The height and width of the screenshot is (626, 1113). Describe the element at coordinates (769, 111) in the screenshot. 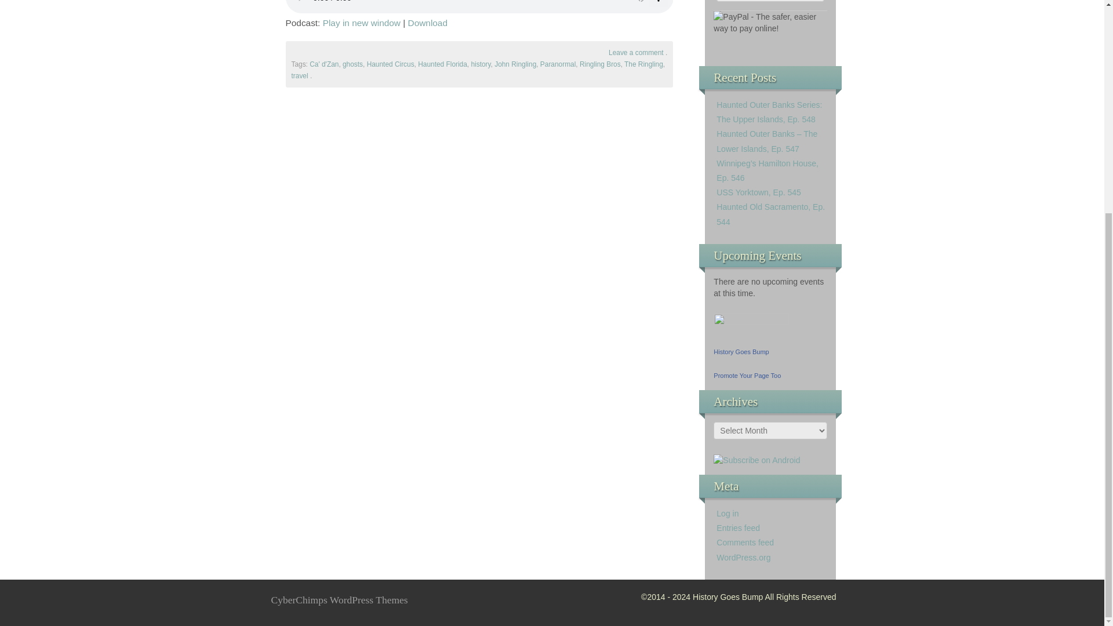

I see `Haunted Outer Banks Series: The Upper Islands, Ep. 548` at that location.